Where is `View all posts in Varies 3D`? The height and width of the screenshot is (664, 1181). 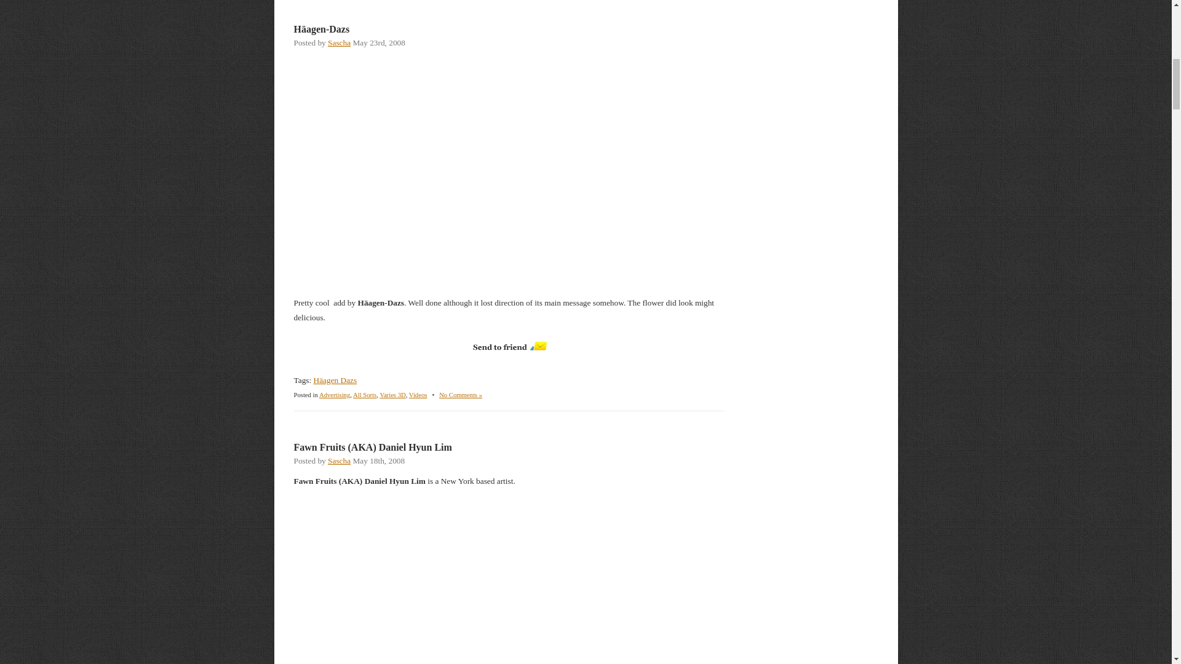 View all posts in Varies 3D is located at coordinates (392, 395).